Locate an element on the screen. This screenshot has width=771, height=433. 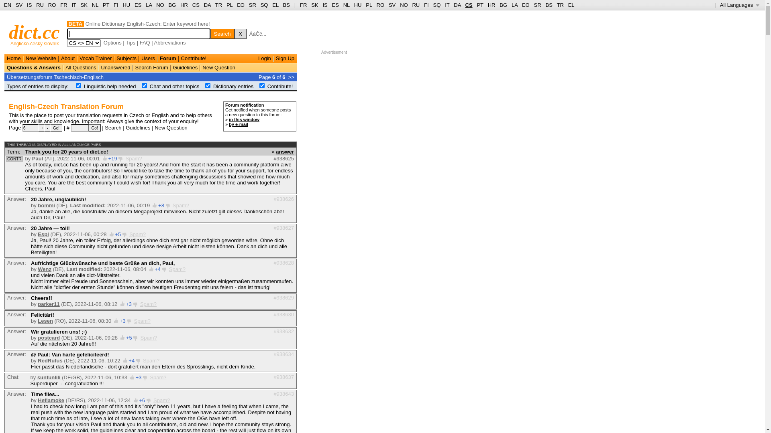
All Questions is located at coordinates (81, 67).